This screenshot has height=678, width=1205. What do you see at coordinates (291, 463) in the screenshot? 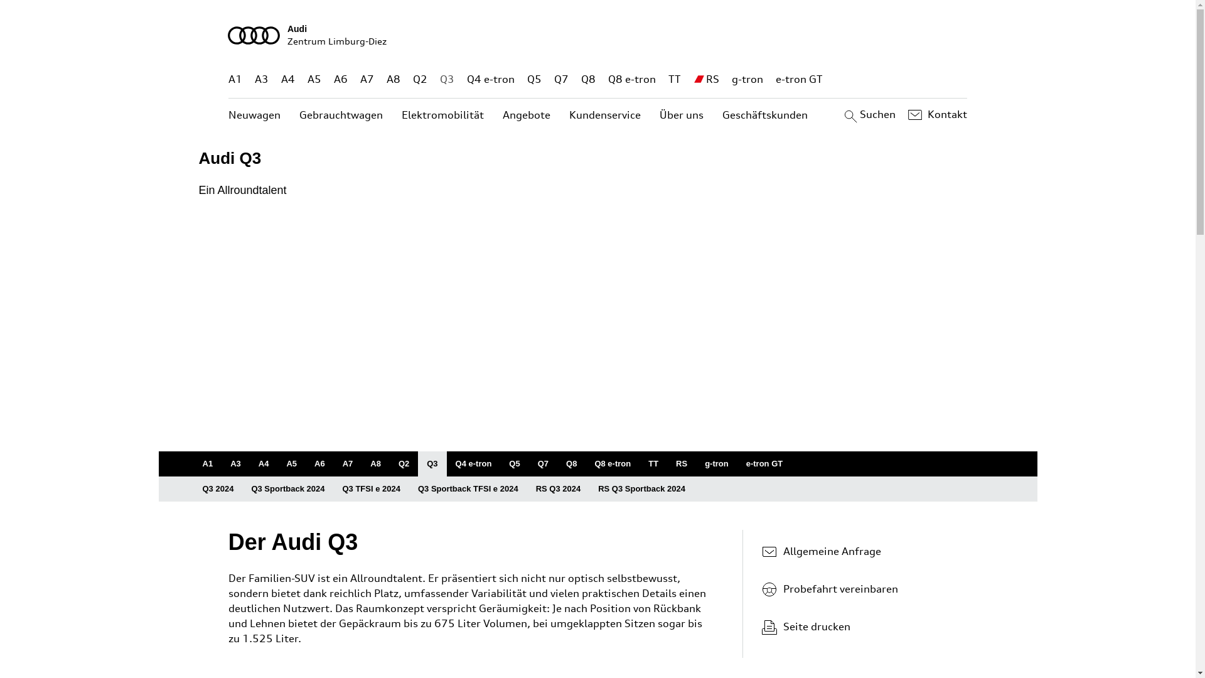
I see `A5` at bounding box center [291, 463].